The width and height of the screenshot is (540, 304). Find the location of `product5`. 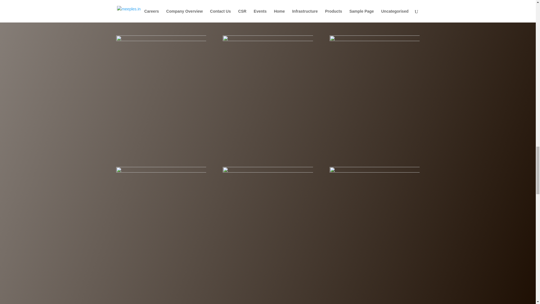

product5 is located at coordinates (267, 81).